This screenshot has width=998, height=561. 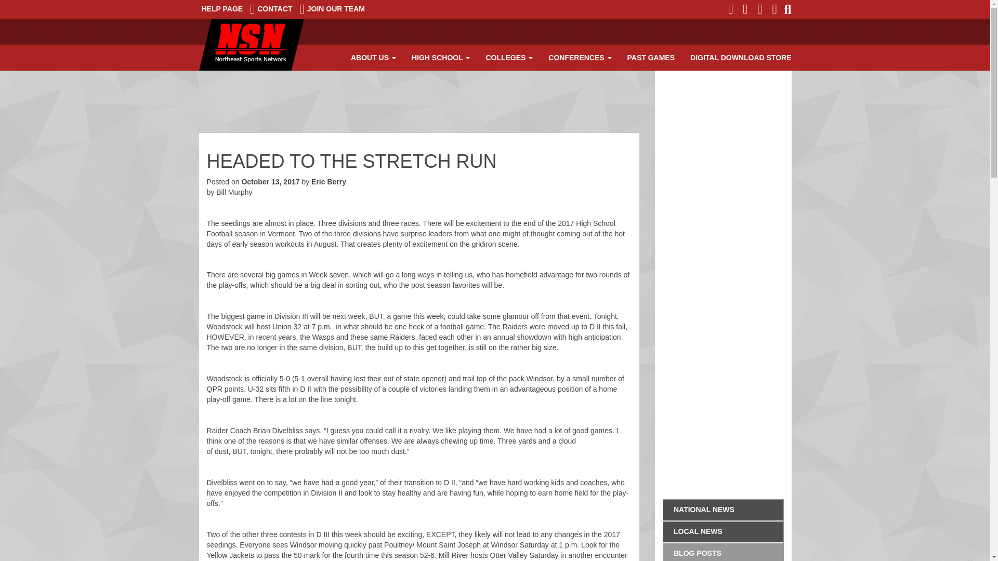 What do you see at coordinates (373, 58) in the screenshot?
I see `ABOUT US` at bounding box center [373, 58].